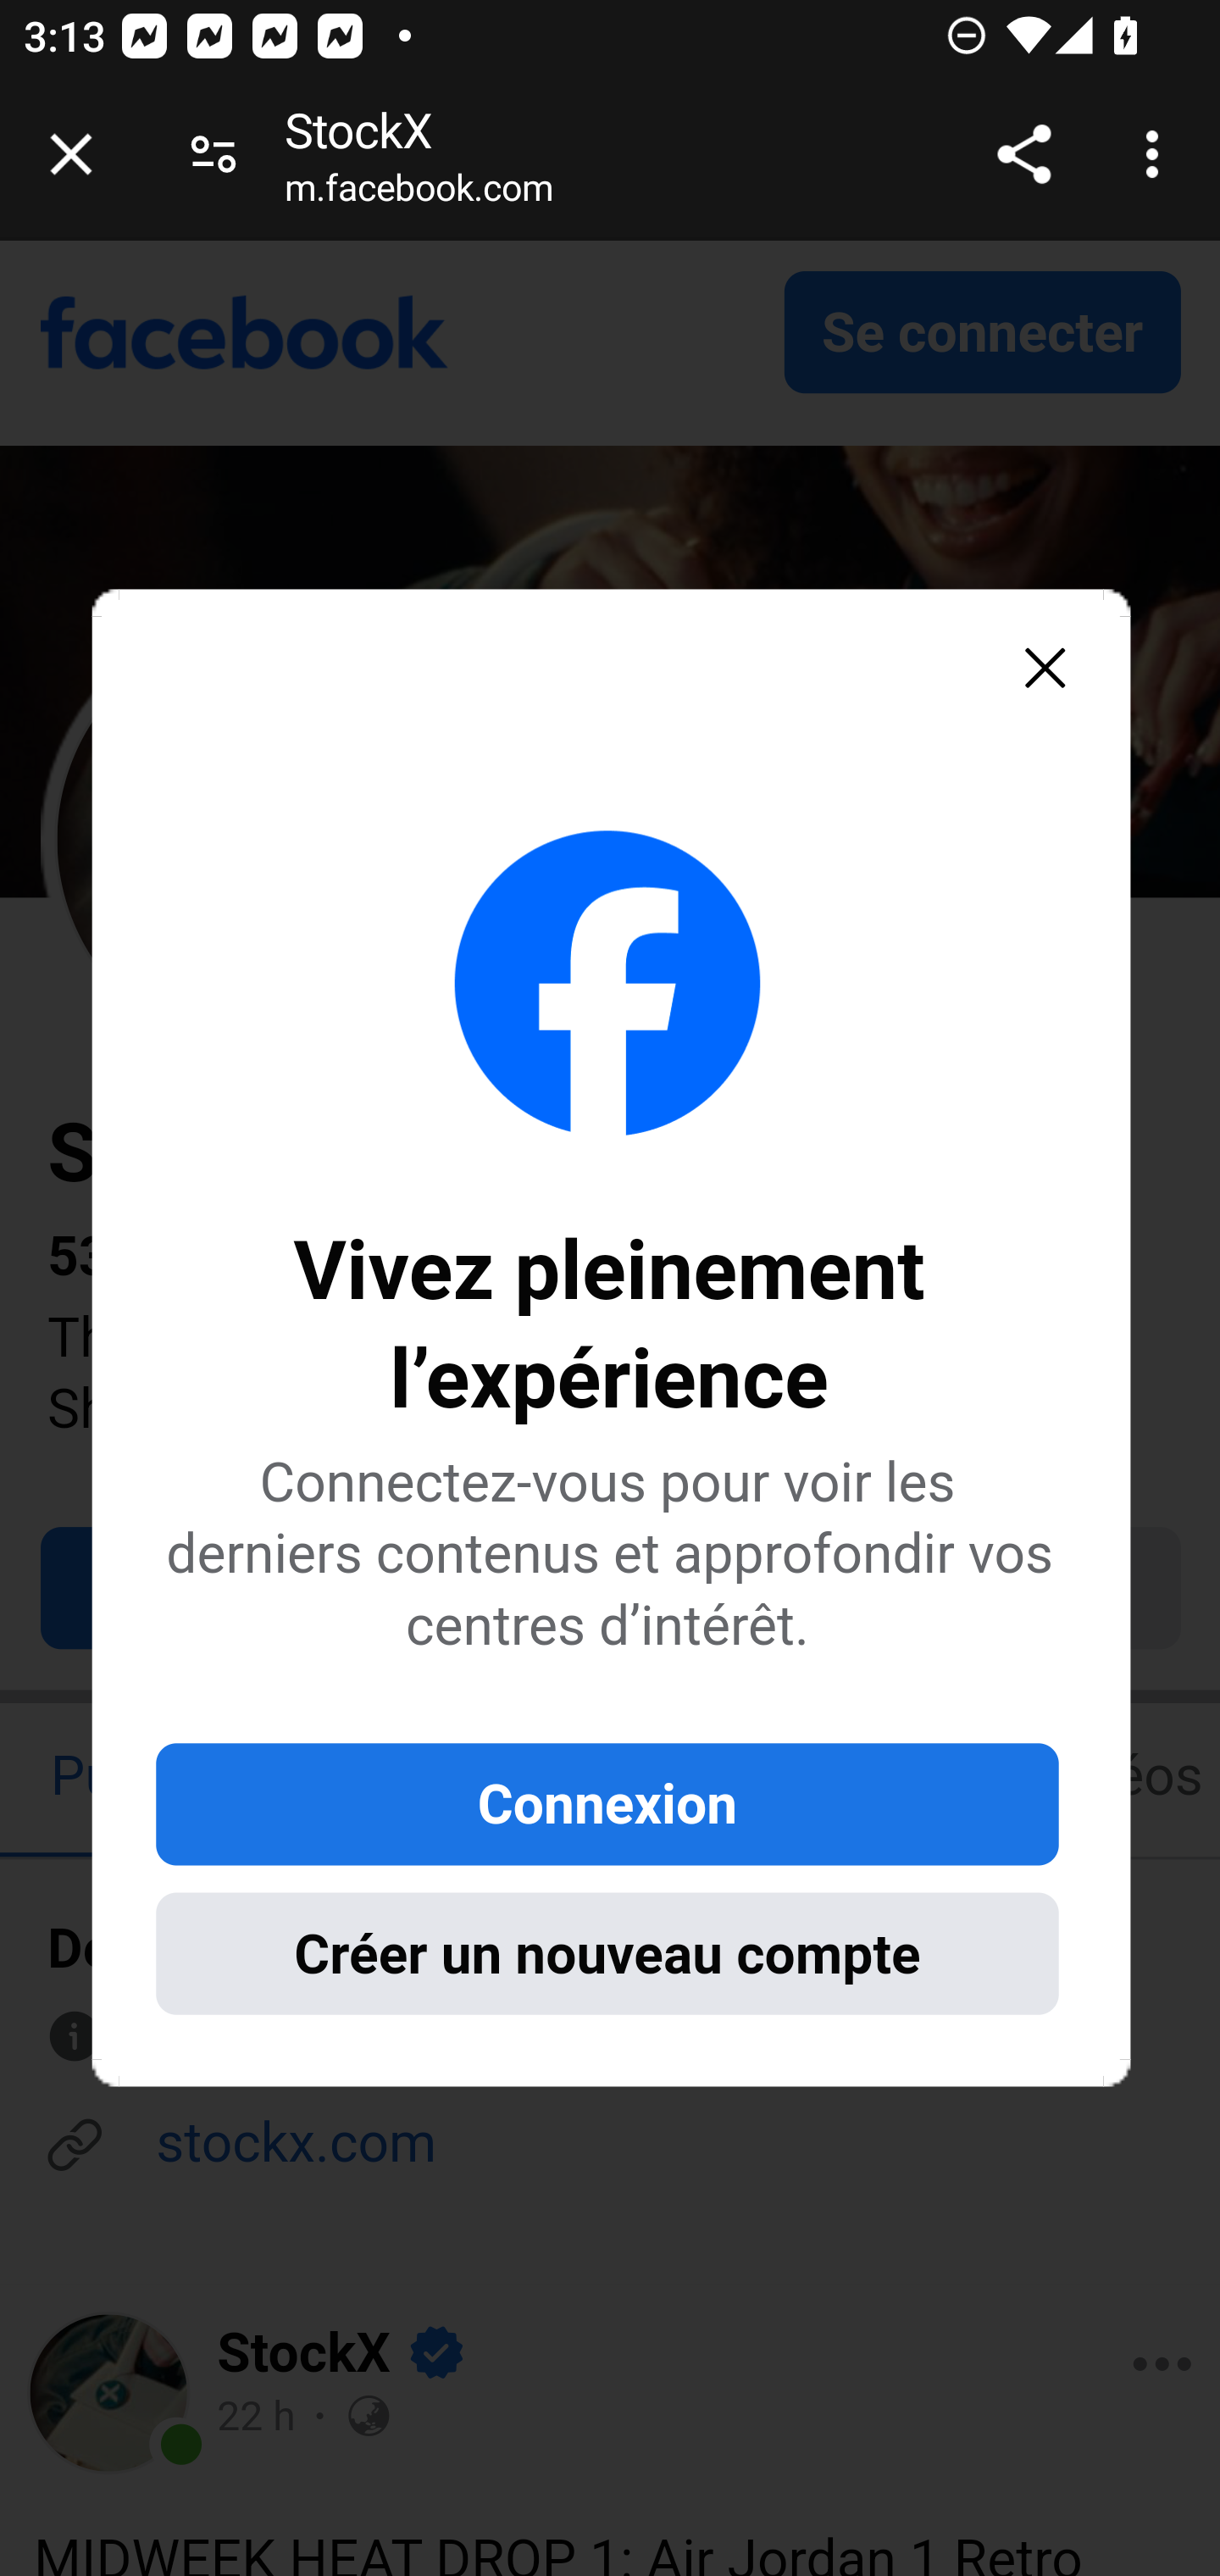 This screenshot has width=1220, height=2576. Describe the element at coordinates (1157, 154) in the screenshot. I see `Customize and control Google Chrome` at that location.